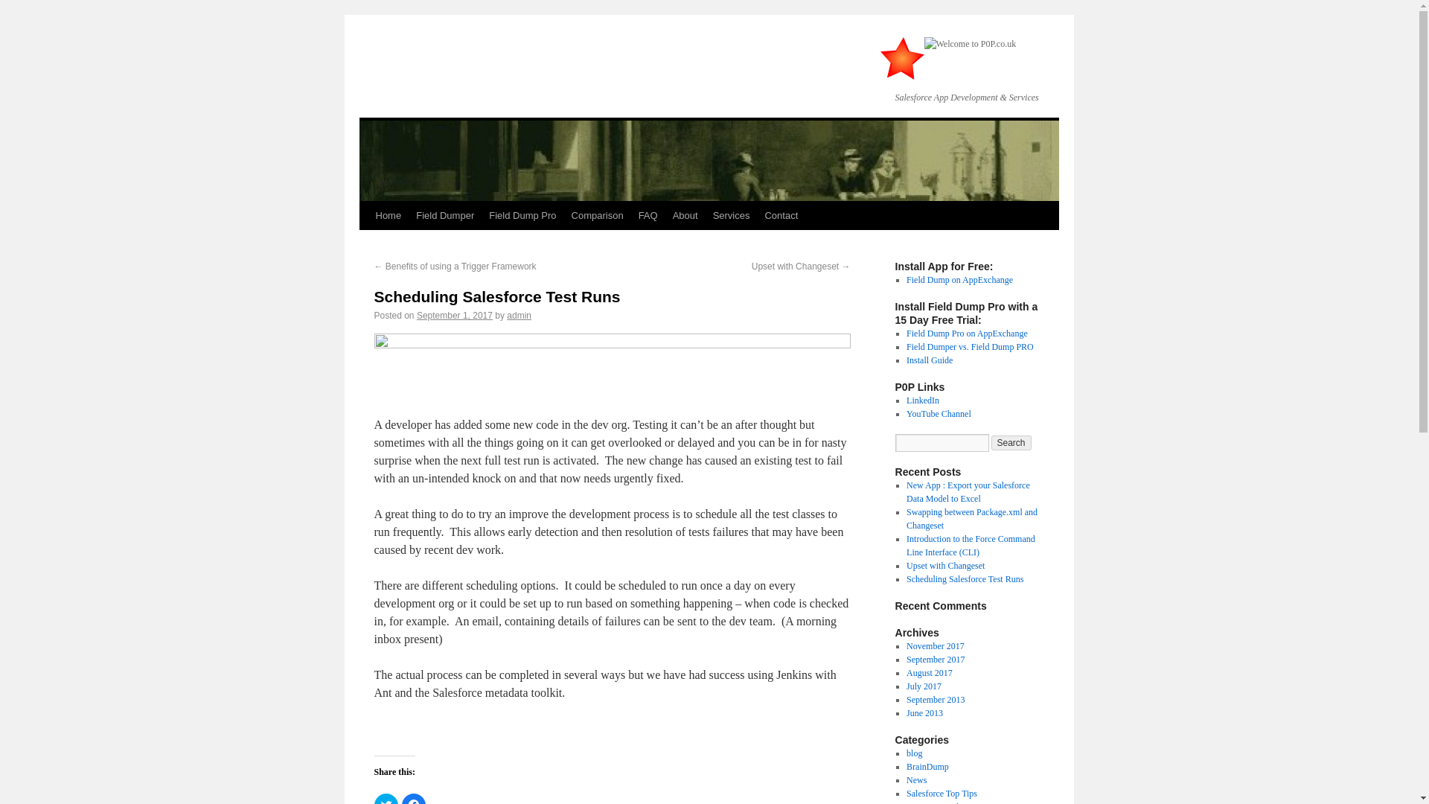  I want to click on Home, so click(388, 216).